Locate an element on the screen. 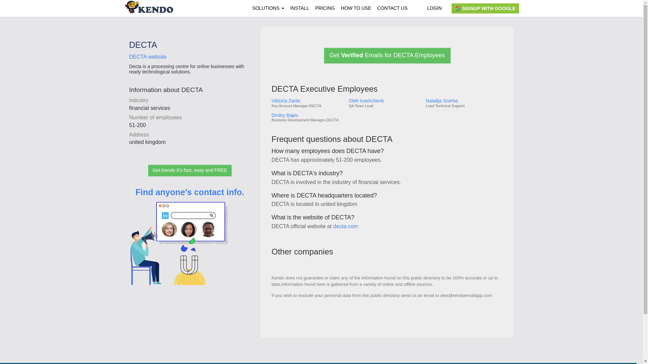 This screenshot has width=648, height=364. SOLUTIONS is located at coordinates (268, 8).